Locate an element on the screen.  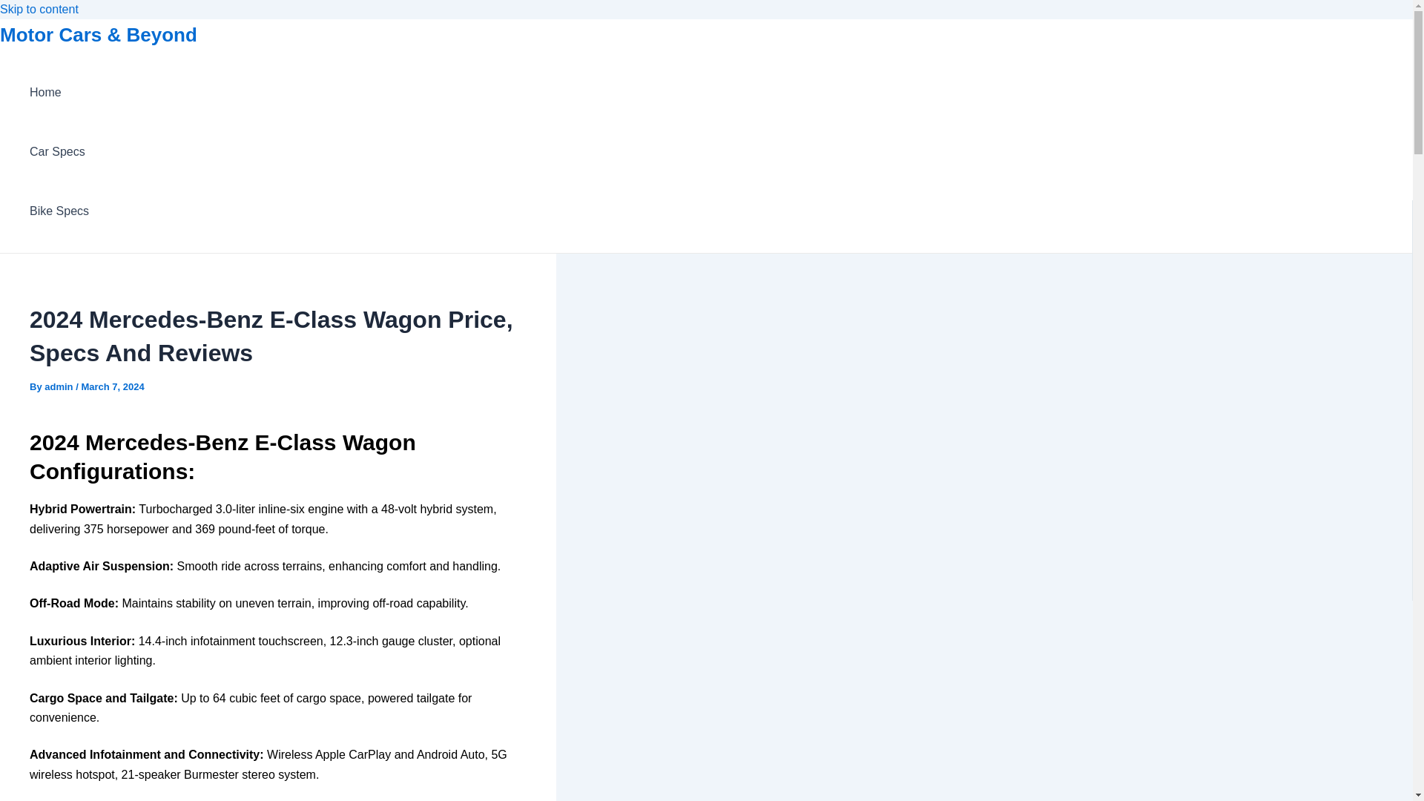
Skip to content is located at coordinates (39, 9).